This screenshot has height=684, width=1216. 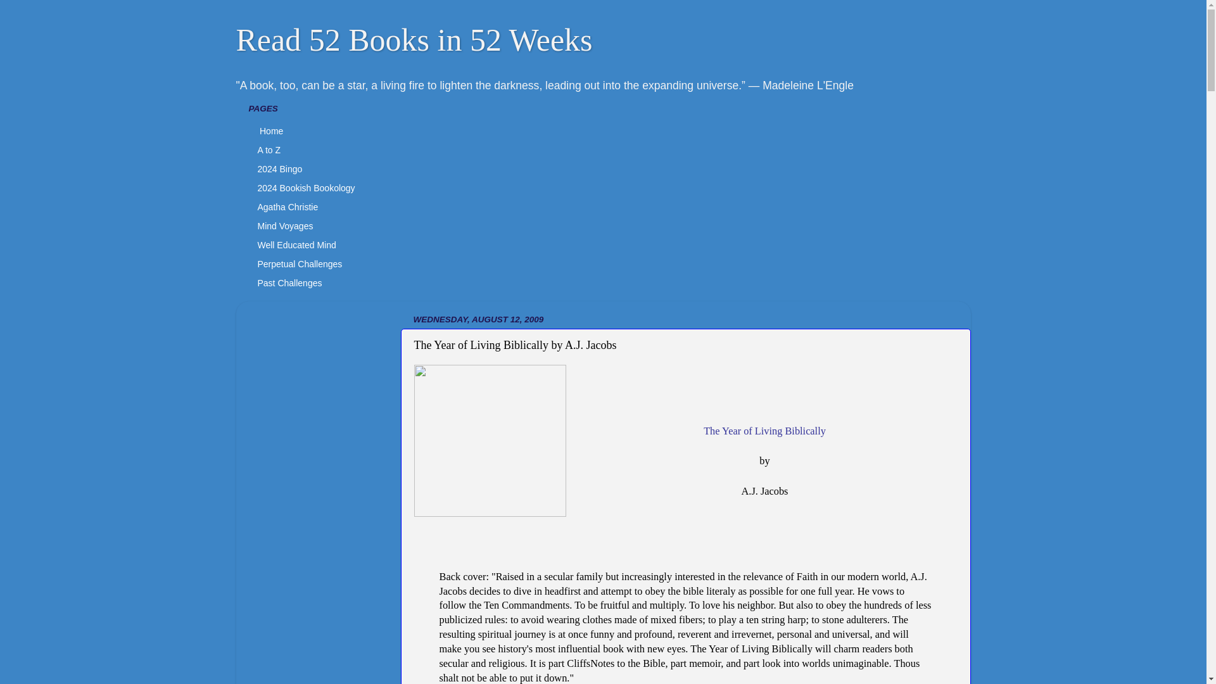 What do you see at coordinates (288, 207) in the screenshot?
I see `Agatha Christie` at bounding box center [288, 207].